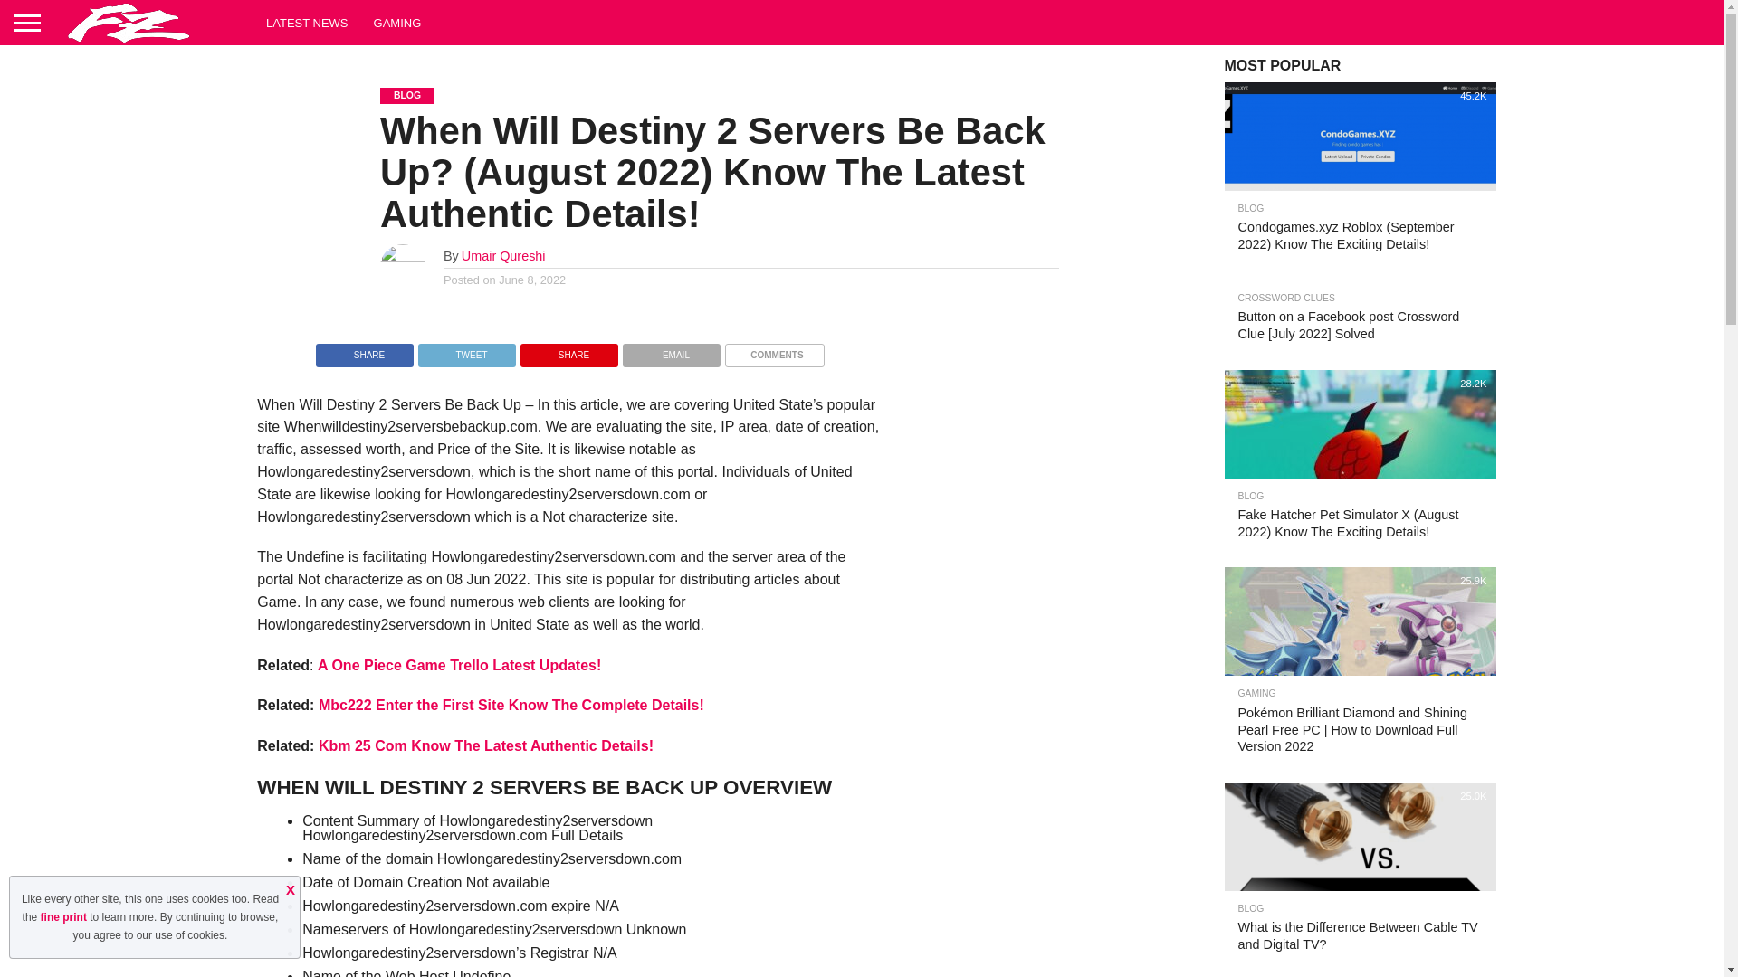  What do you see at coordinates (364, 351) in the screenshot?
I see `Share on Facebook` at bounding box center [364, 351].